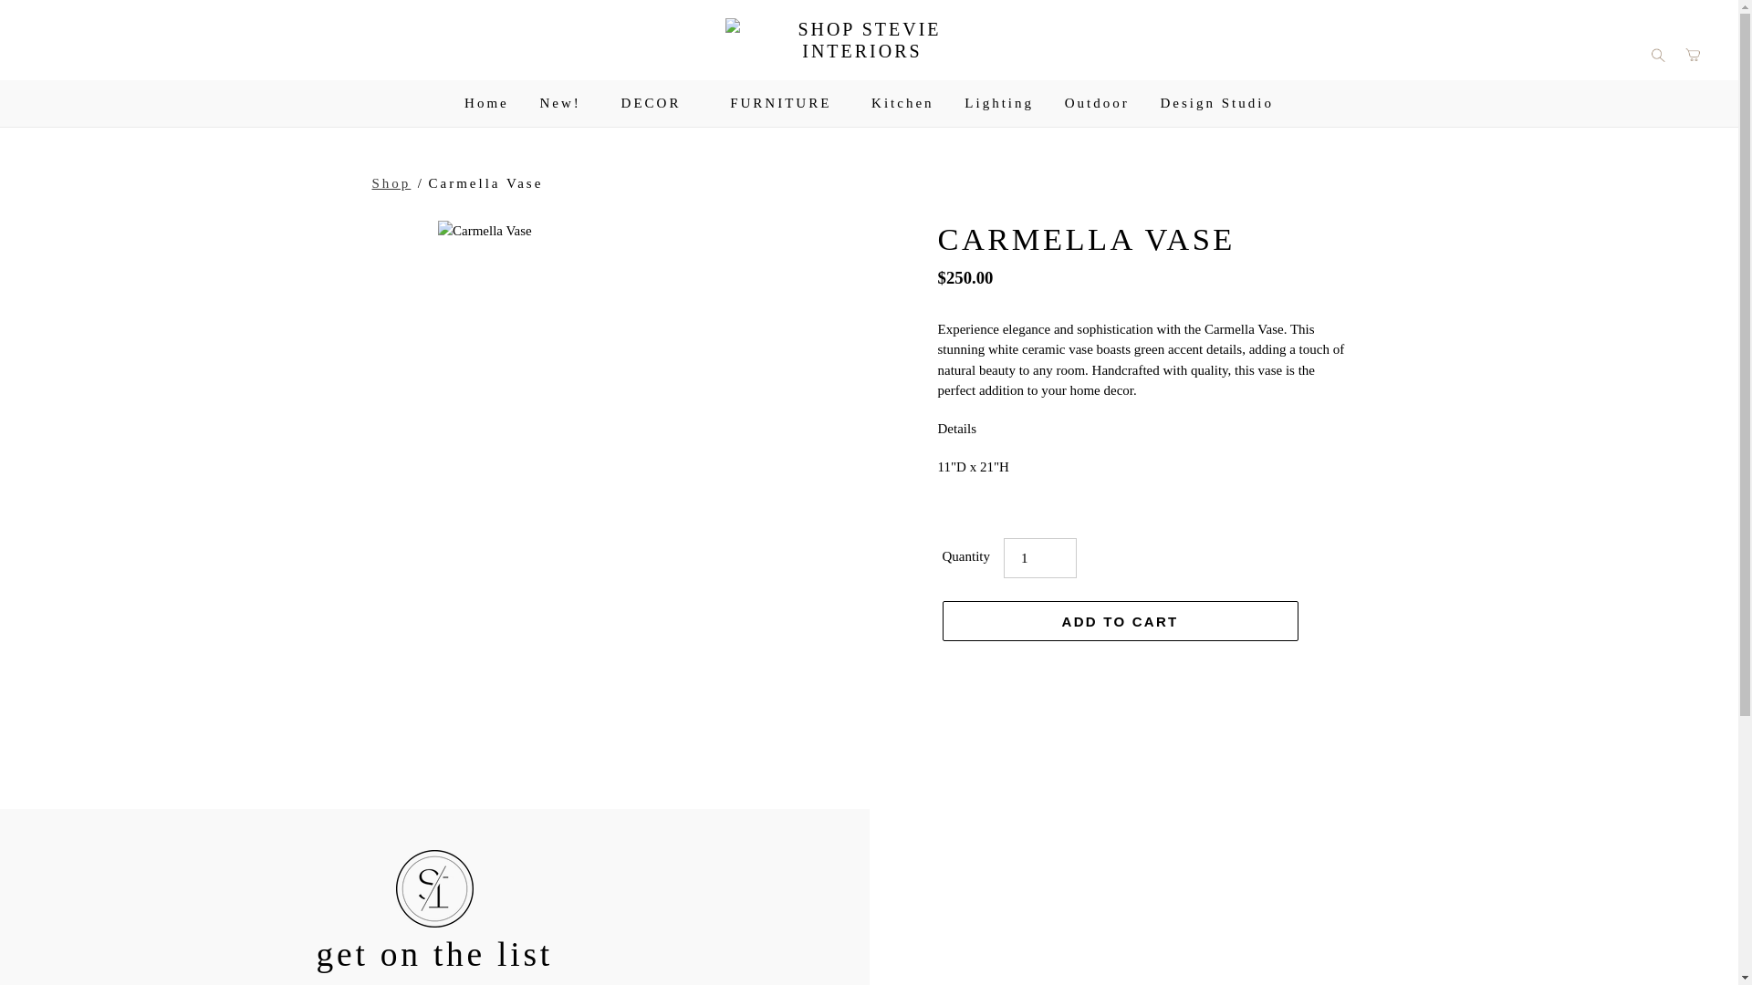  I want to click on Cart, so click(1693, 53).